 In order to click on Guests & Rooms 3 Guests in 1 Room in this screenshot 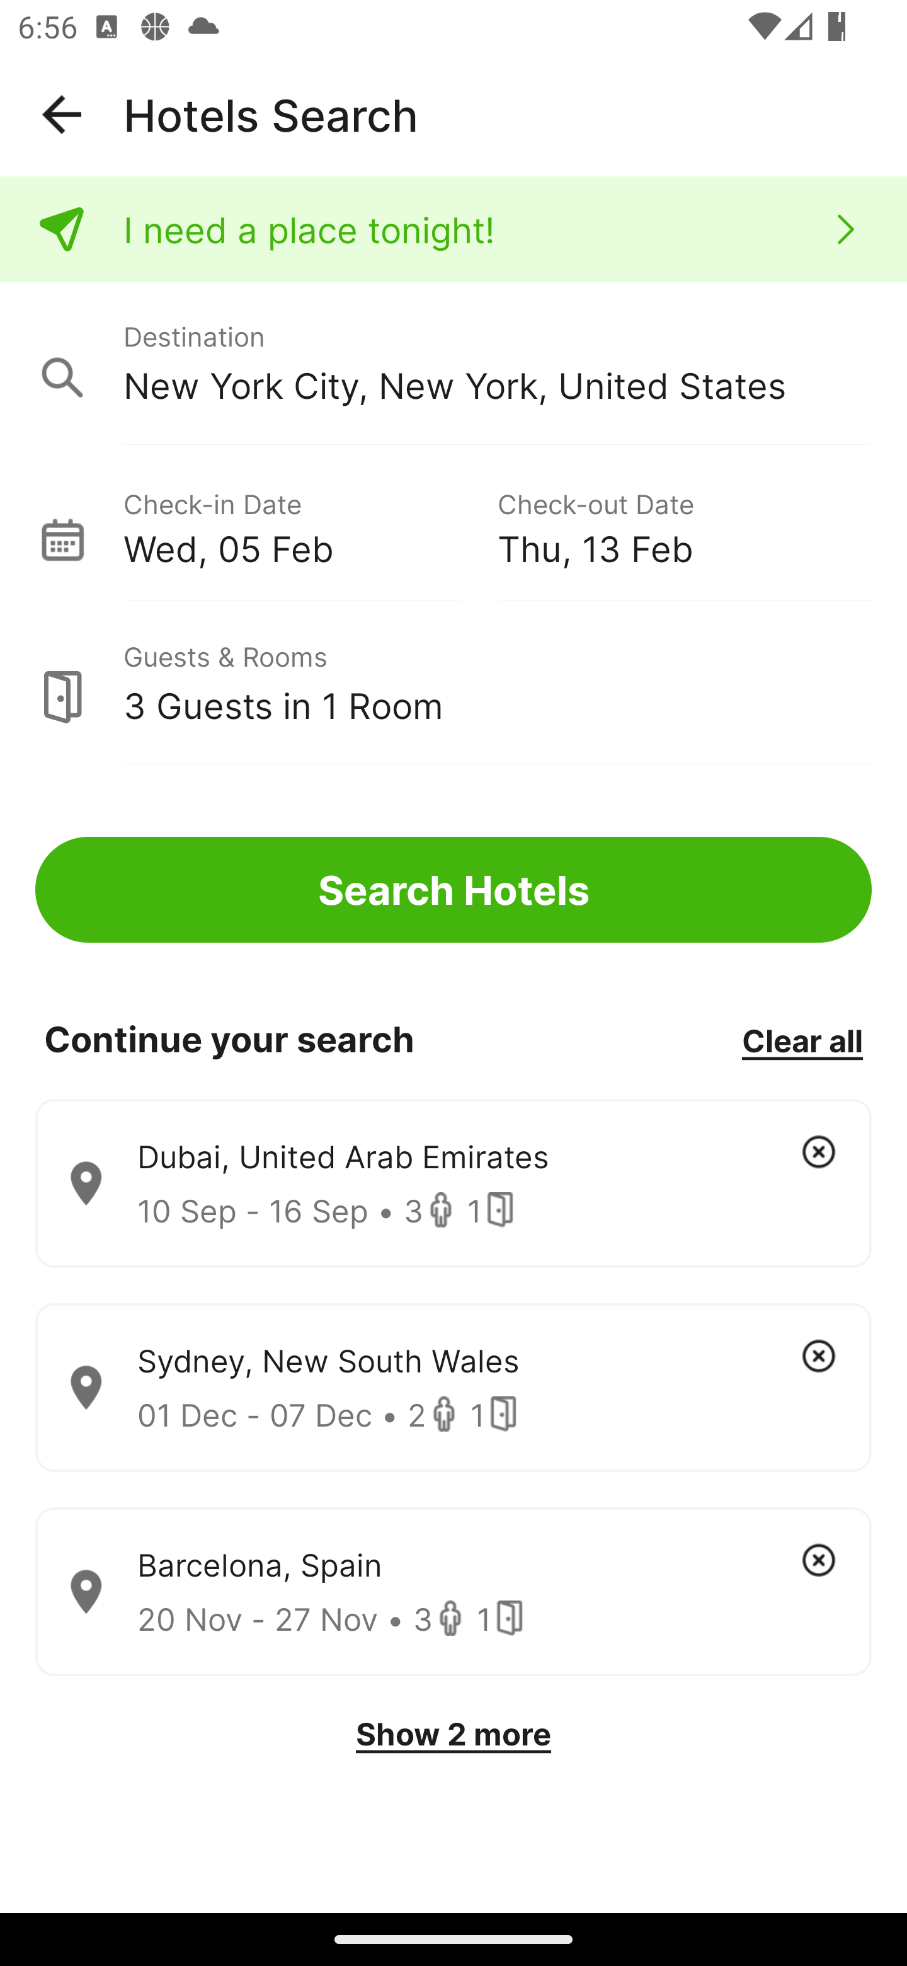, I will do `click(453, 684)`.